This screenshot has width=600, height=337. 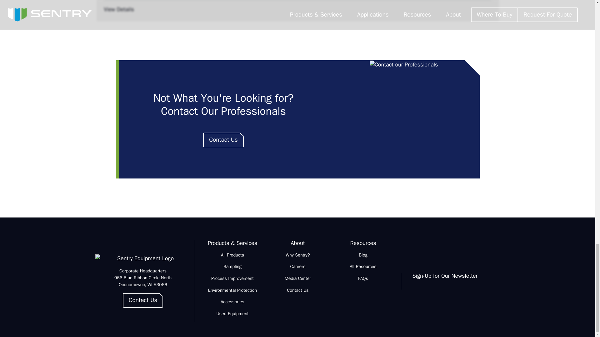 I want to click on View Details, so click(x=297, y=9).